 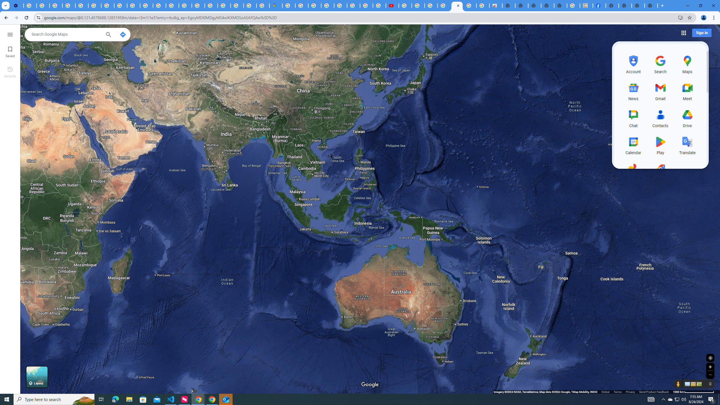 What do you see at coordinates (710, 367) in the screenshot?
I see `Zoom in` at bounding box center [710, 367].